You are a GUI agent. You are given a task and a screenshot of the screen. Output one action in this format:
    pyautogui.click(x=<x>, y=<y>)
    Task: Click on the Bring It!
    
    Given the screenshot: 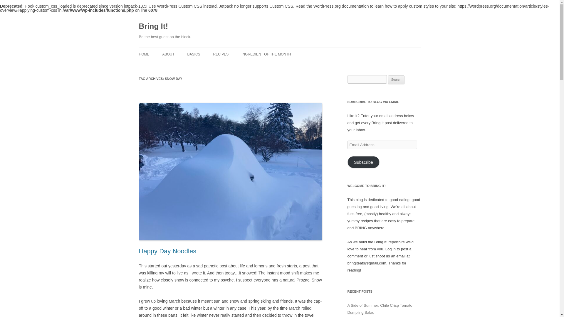 What is the action you would take?
    pyautogui.click(x=153, y=26)
    